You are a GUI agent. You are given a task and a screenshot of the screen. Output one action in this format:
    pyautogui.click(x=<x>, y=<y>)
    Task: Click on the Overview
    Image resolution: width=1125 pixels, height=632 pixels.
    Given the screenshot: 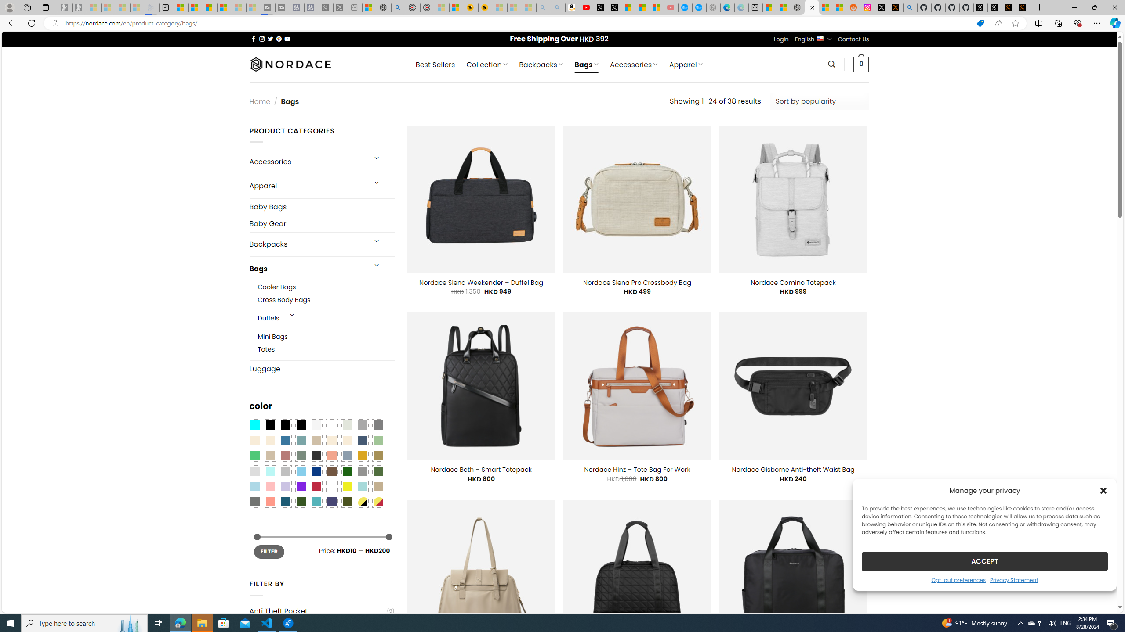 What is the action you would take?
    pyautogui.click(x=210, y=7)
    